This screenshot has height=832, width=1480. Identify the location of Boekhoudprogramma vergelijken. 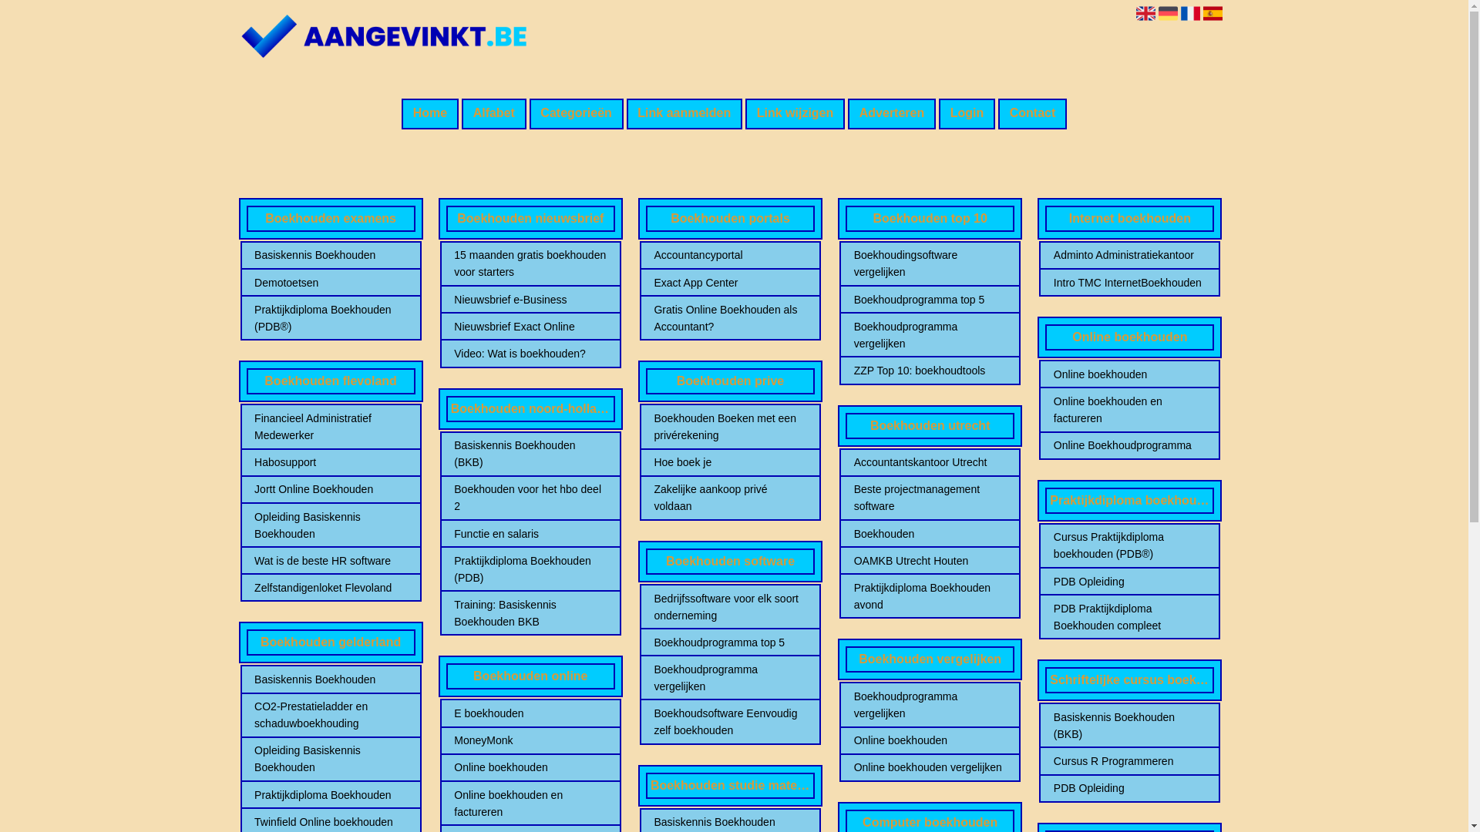
(730, 678).